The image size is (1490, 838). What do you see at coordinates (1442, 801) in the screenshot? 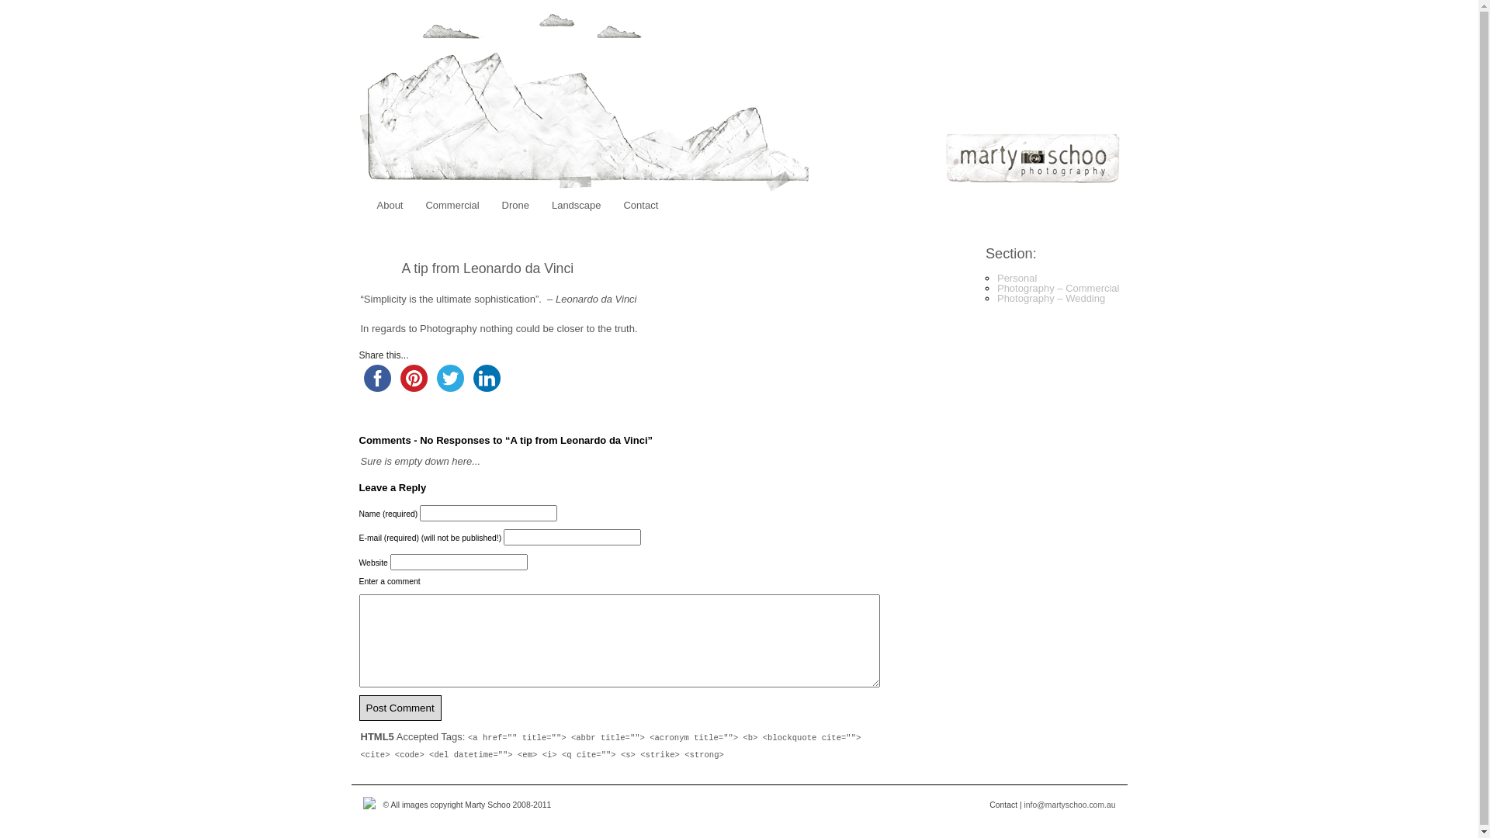
I see `Top` at bounding box center [1442, 801].